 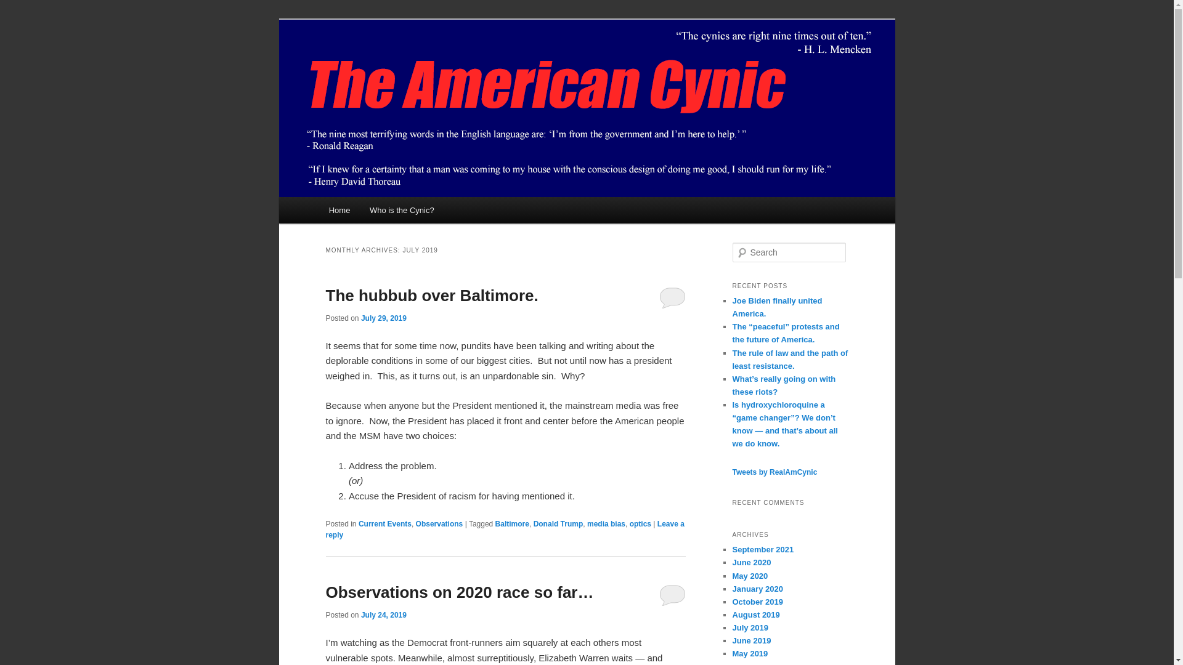 What do you see at coordinates (504, 529) in the screenshot?
I see `Leave a reply` at bounding box center [504, 529].